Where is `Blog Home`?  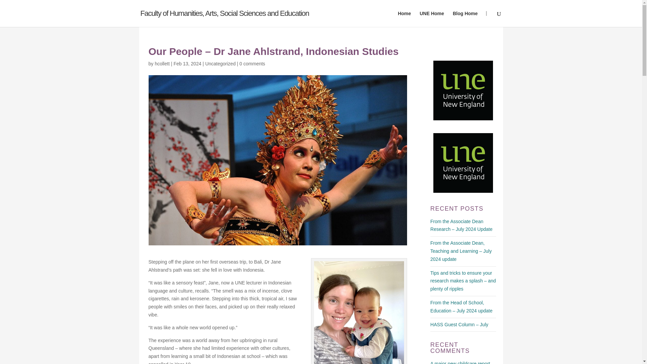 Blog Home is located at coordinates (465, 19).